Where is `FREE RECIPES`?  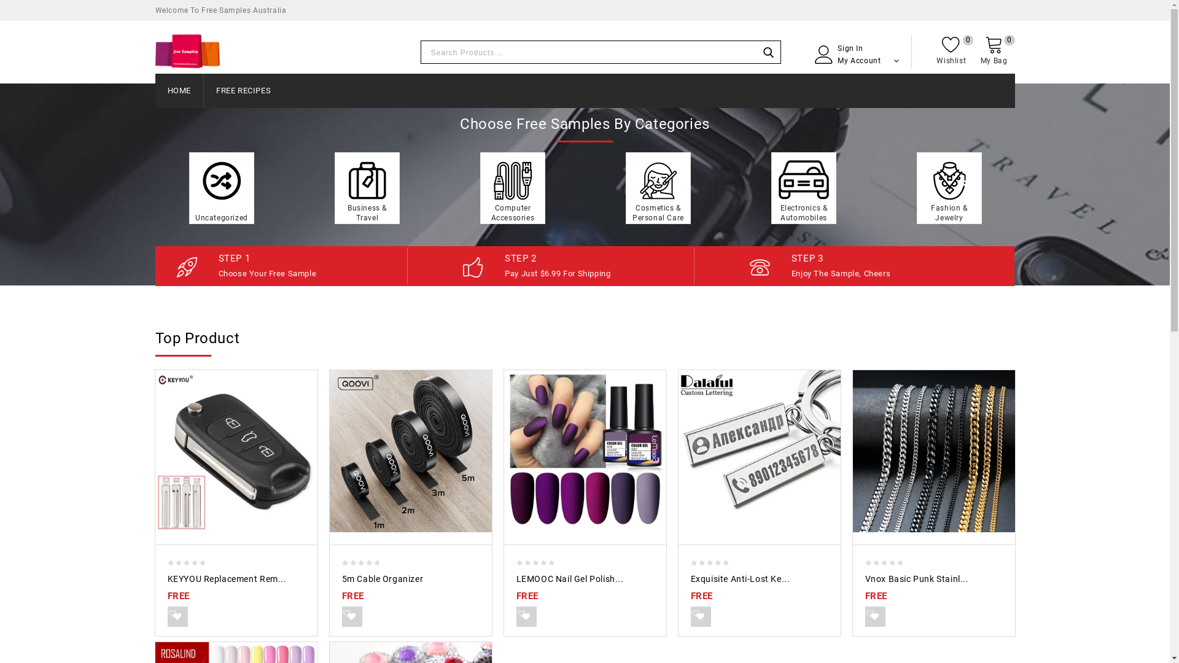 FREE RECIPES is located at coordinates (243, 91).